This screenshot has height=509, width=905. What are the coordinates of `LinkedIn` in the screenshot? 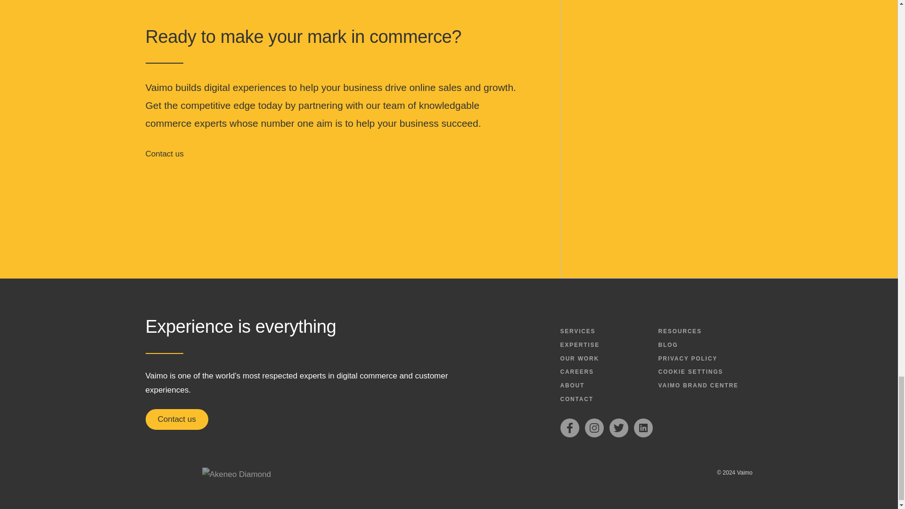 It's located at (643, 427).